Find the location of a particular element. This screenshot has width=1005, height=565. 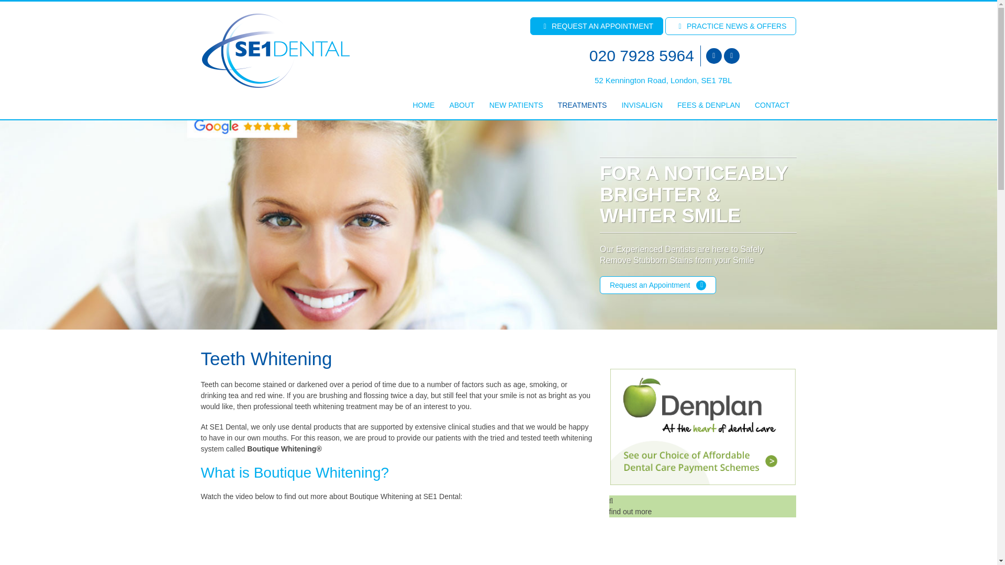

Denplan Dental Patient Plans in London is located at coordinates (702, 427).